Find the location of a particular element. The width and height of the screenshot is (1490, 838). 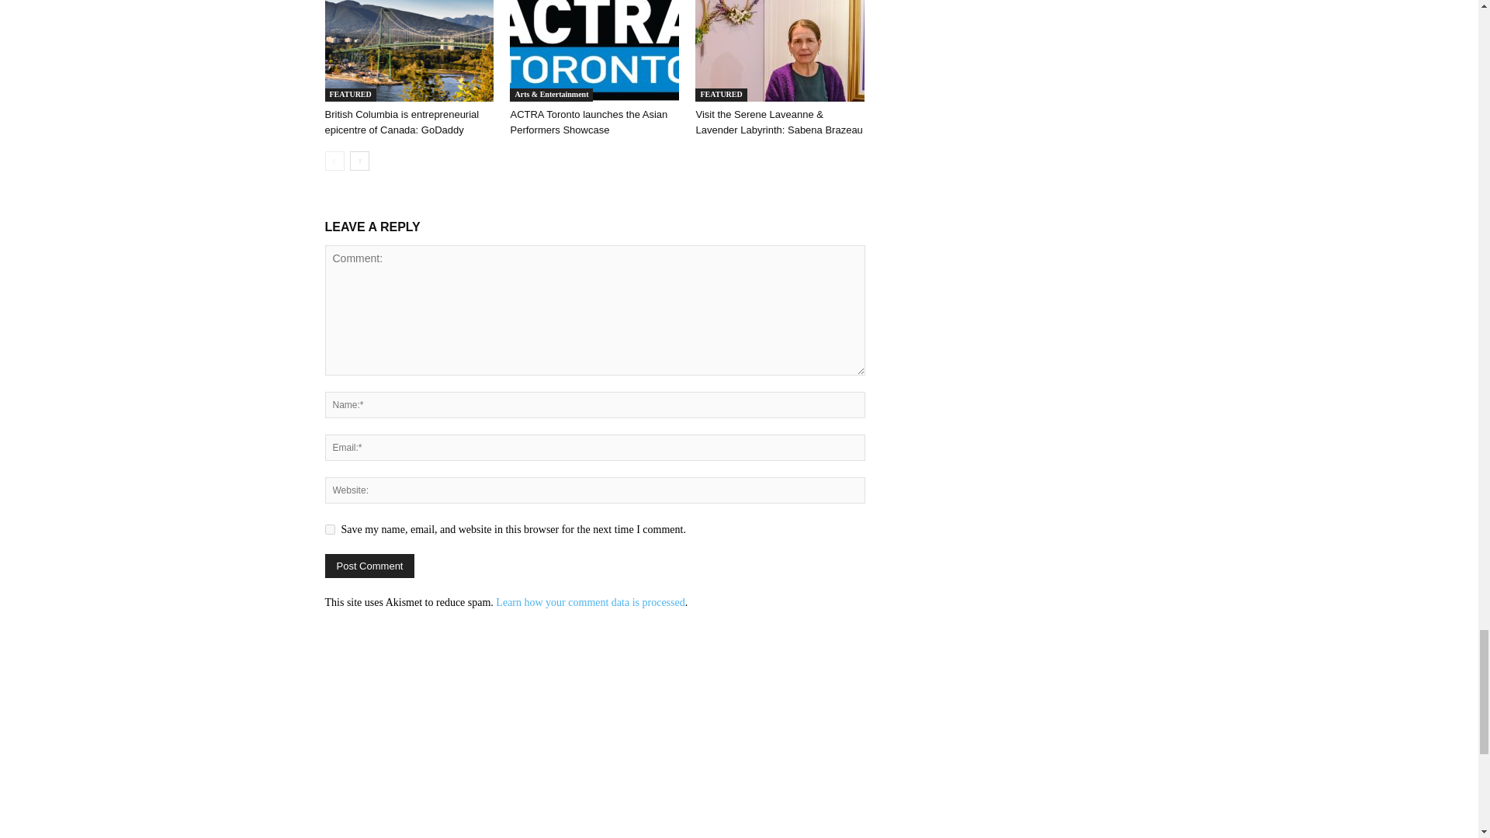

Post Comment is located at coordinates (369, 566).